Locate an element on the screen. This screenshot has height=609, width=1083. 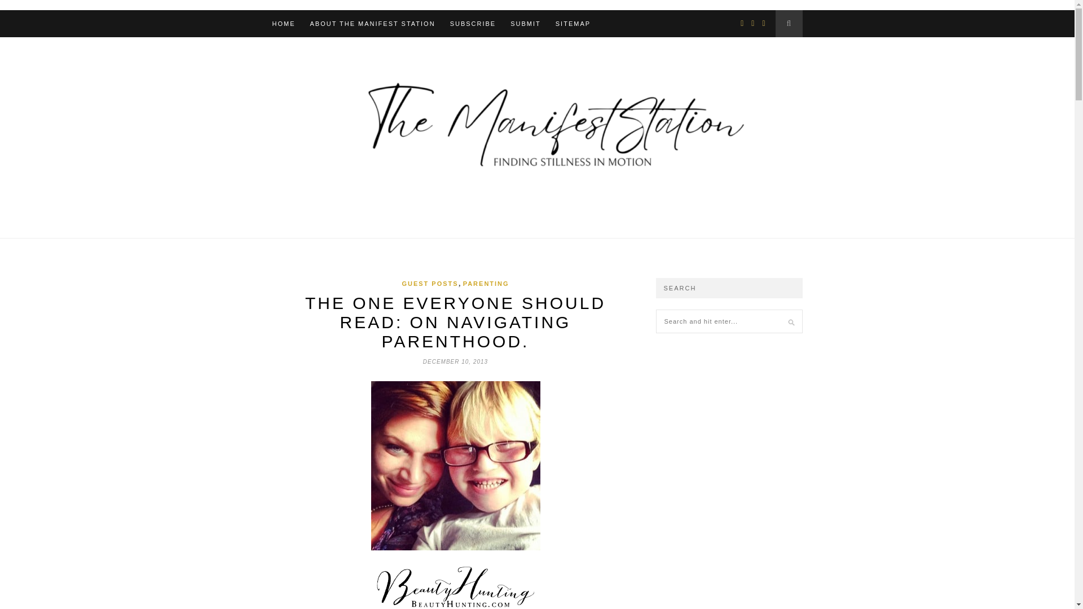
SUBMIT is located at coordinates (525, 24).